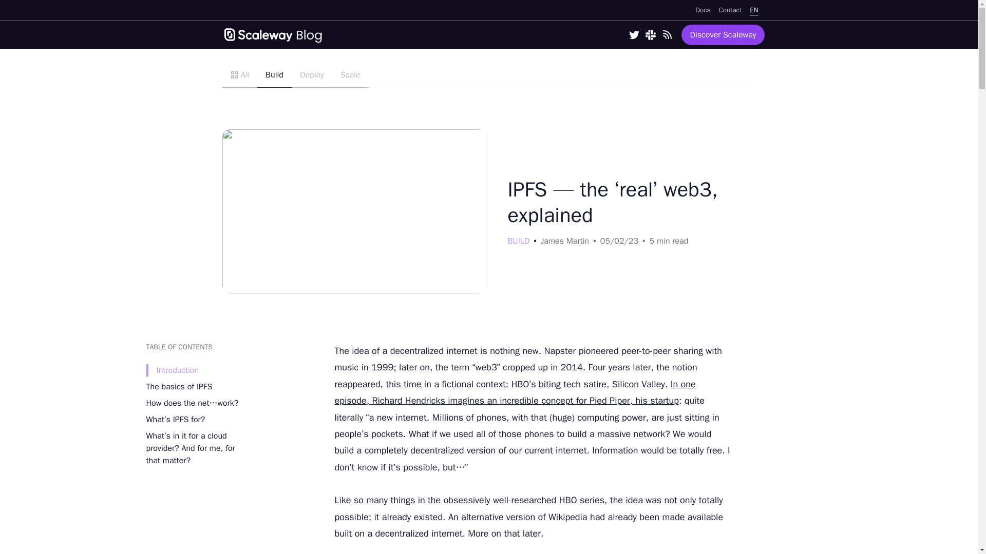 The height and width of the screenshot is (554, 986). What do you see at coordinates (703, 10) in the screenshot?
I see `Docs` at bounding box center [703, 10].